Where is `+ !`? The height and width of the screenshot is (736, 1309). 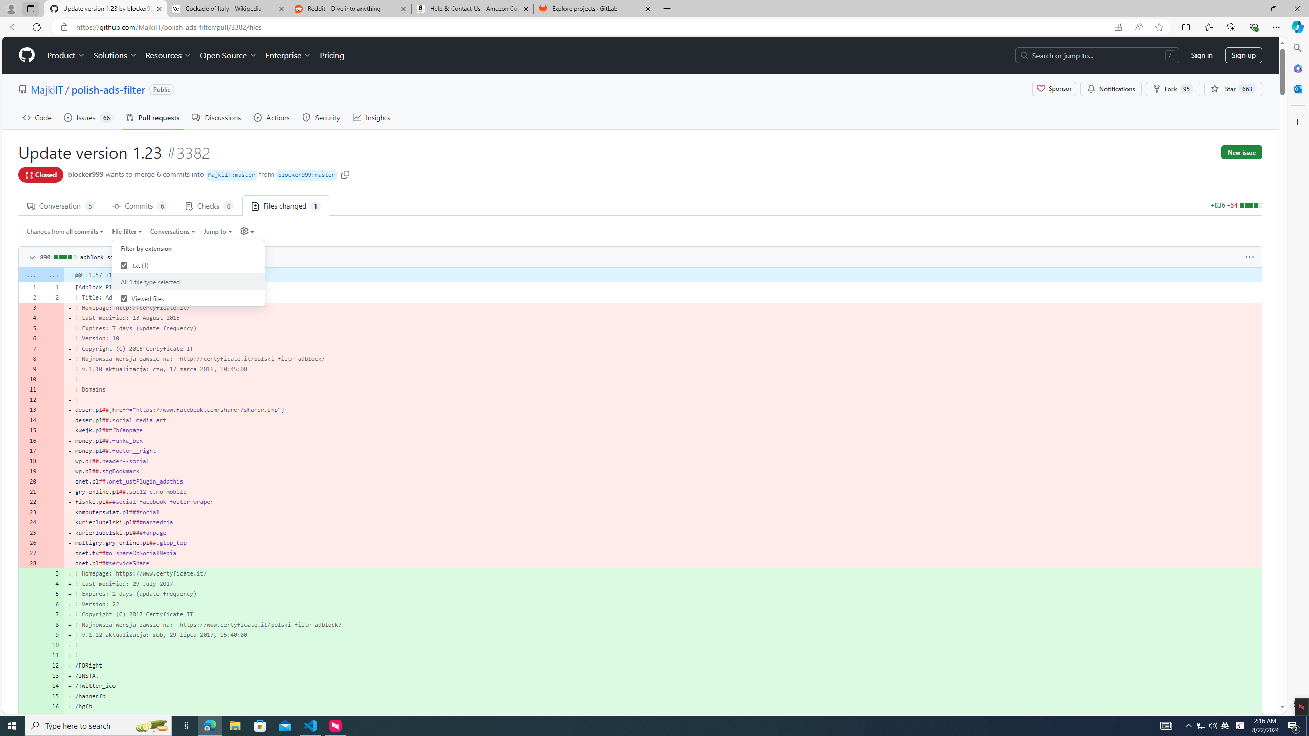
+ ! is located at coordinates (663, 655).